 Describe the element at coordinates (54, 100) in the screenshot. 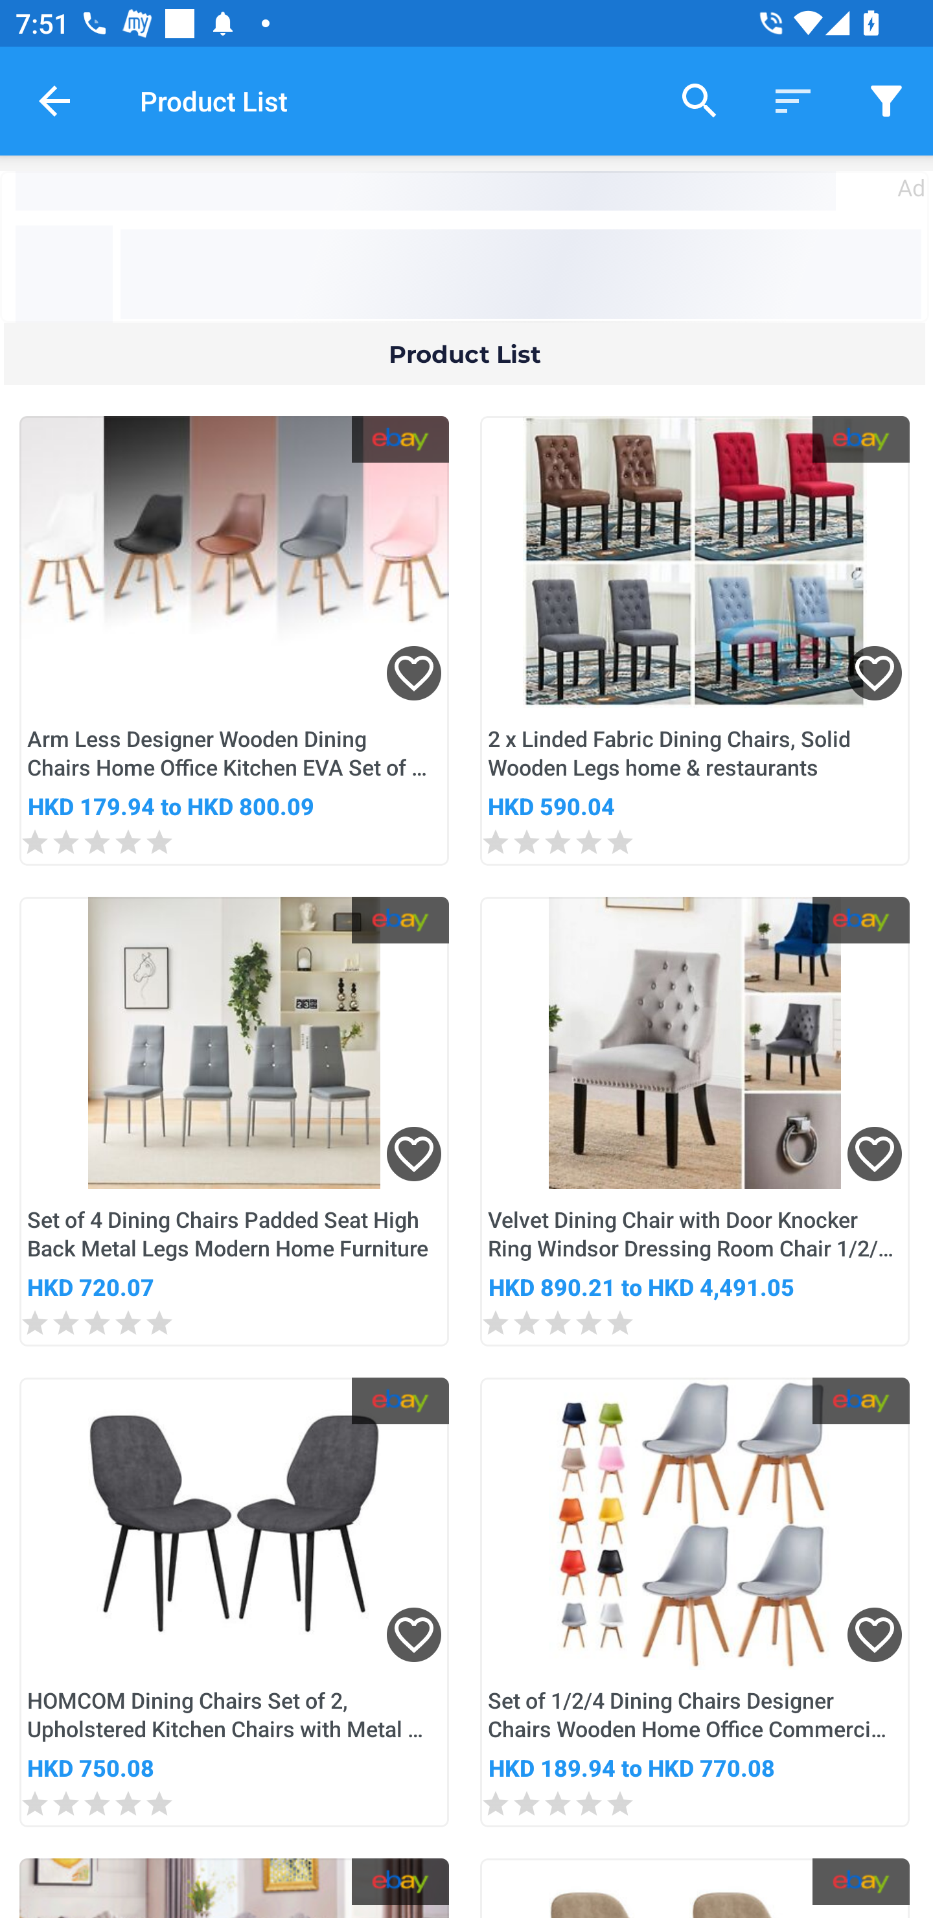

I see `Navigate up` at that location.